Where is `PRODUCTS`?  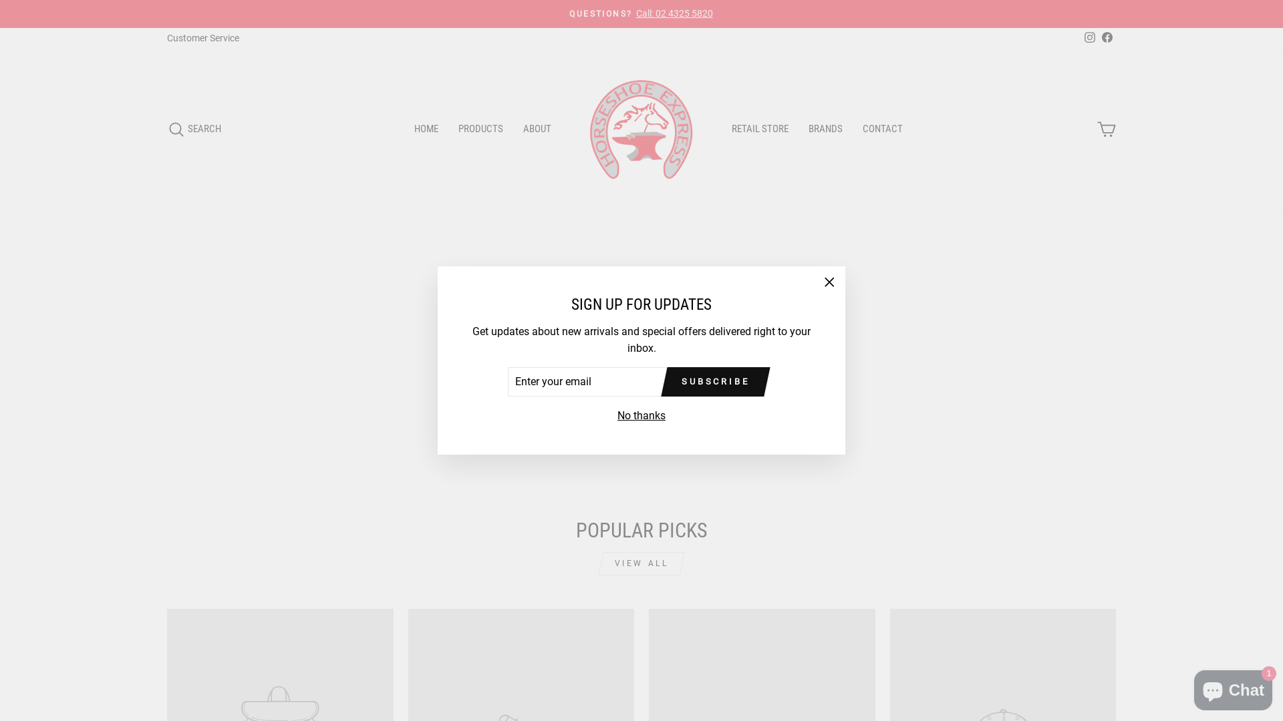
PRODUCTS is located at coordinates (481, 130).